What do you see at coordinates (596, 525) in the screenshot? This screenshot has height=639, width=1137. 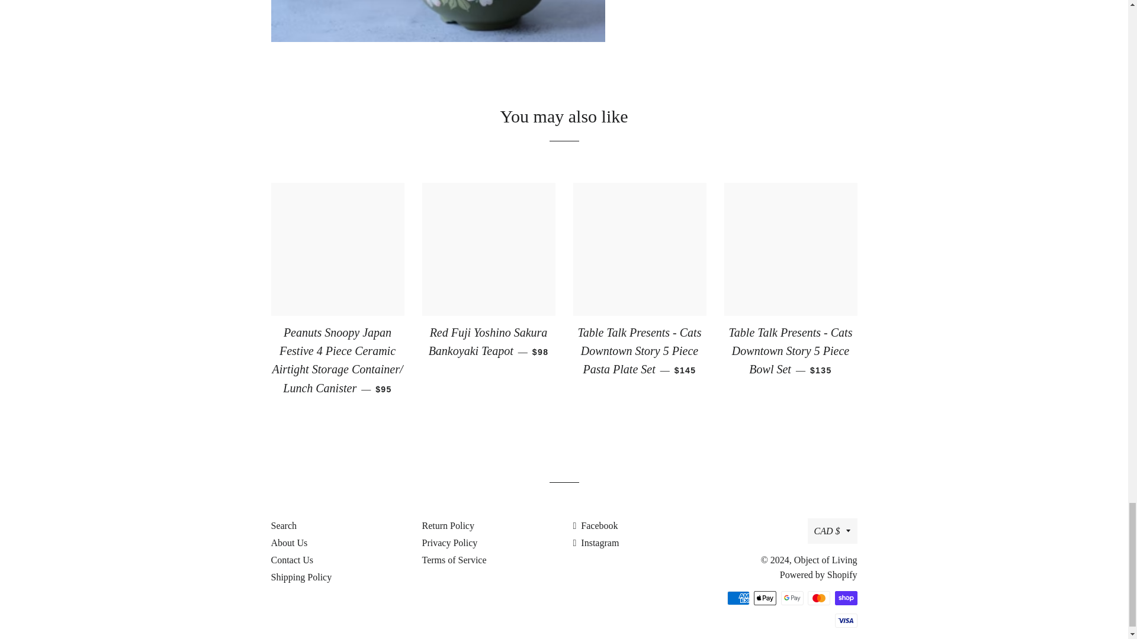 I see `Object of Living on Facebook` at bounding box center [596, 525].